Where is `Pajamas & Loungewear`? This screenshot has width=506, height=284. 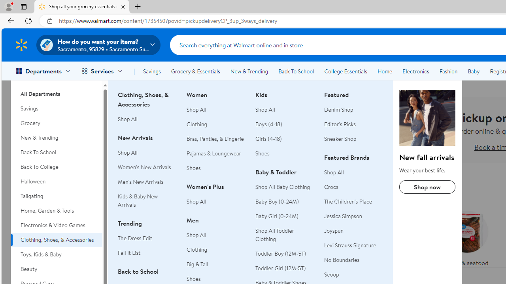 Pajamas & Loungewear is located at coordinates (214, 153).